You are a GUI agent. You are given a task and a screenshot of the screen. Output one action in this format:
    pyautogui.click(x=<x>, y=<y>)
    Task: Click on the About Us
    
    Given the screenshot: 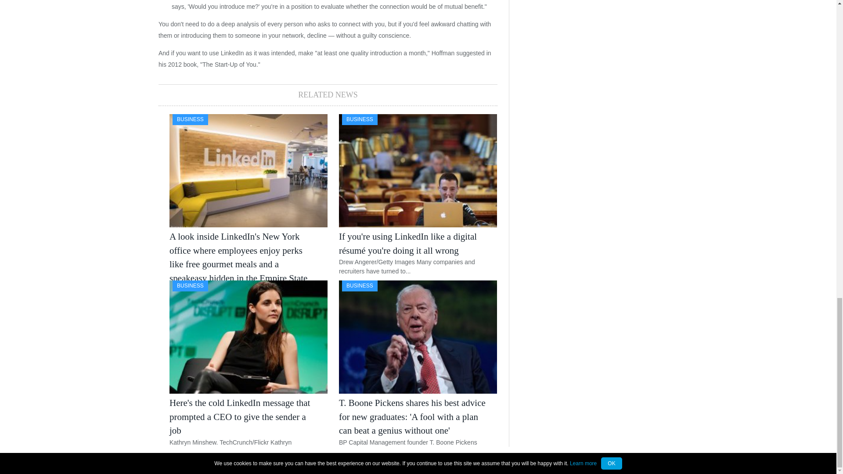 What is the action you would take?
    pyautogui.click(x=666, y=463)
    